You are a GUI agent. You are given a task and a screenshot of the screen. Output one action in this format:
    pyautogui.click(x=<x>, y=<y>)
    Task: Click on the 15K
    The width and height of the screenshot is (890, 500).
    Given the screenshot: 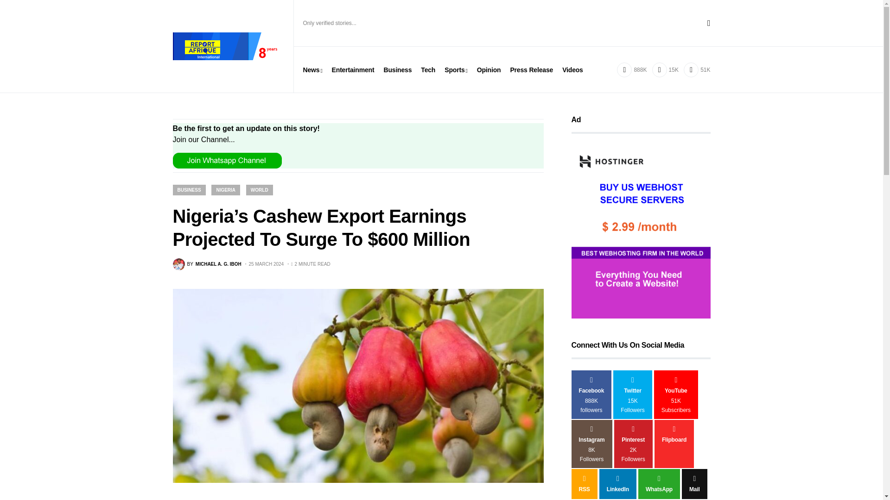 What is the action you would take?
    pyautogui.click(x=665, y=69)
    